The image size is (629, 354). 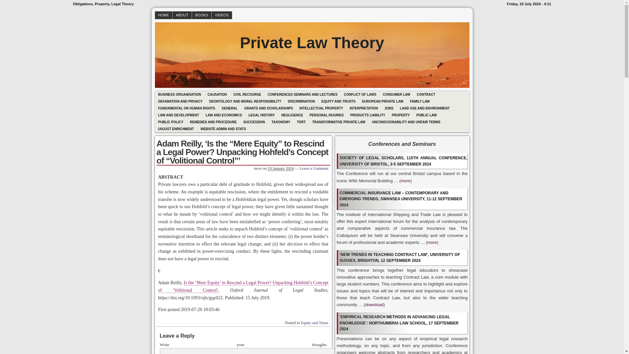 I want to click on EQUITY AND TRUSTS, so click(x=338, y=101).